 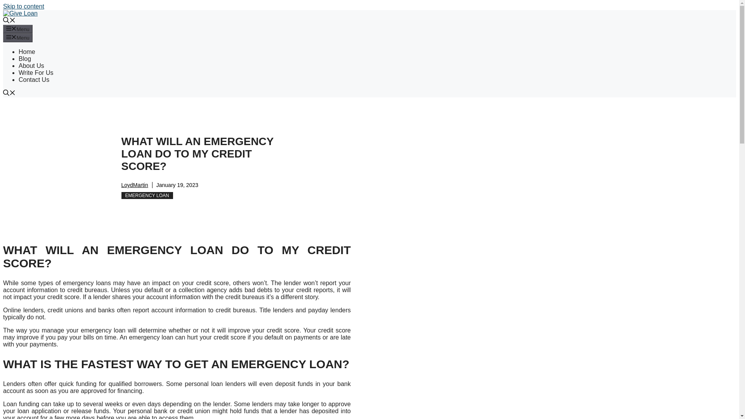 What do you see at coordinates (31, 66) in the screenshot?
I see `About Us` at bounding box center [31, 66].